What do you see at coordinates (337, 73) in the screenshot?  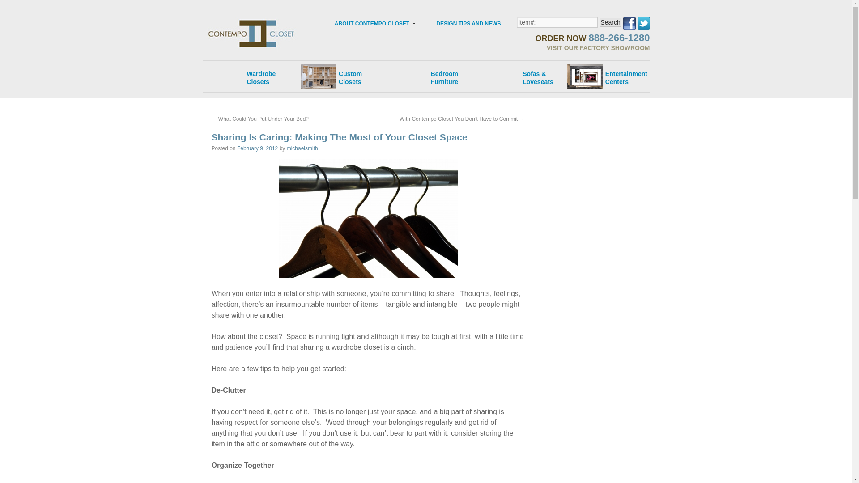 I see `ORDER NOW 888-266-1280` at bounding box center [337, 73].